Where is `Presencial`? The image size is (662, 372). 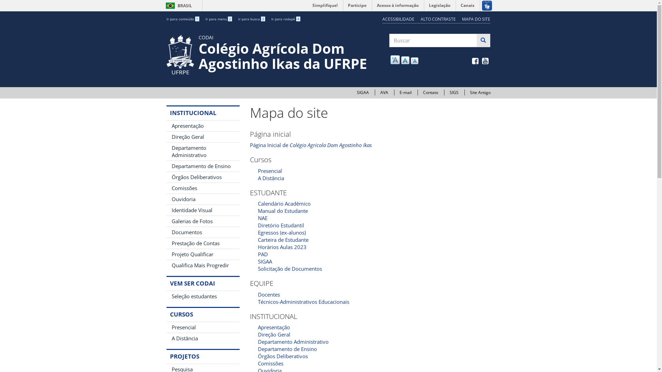 Presencial is located at coordinates (270, 171).